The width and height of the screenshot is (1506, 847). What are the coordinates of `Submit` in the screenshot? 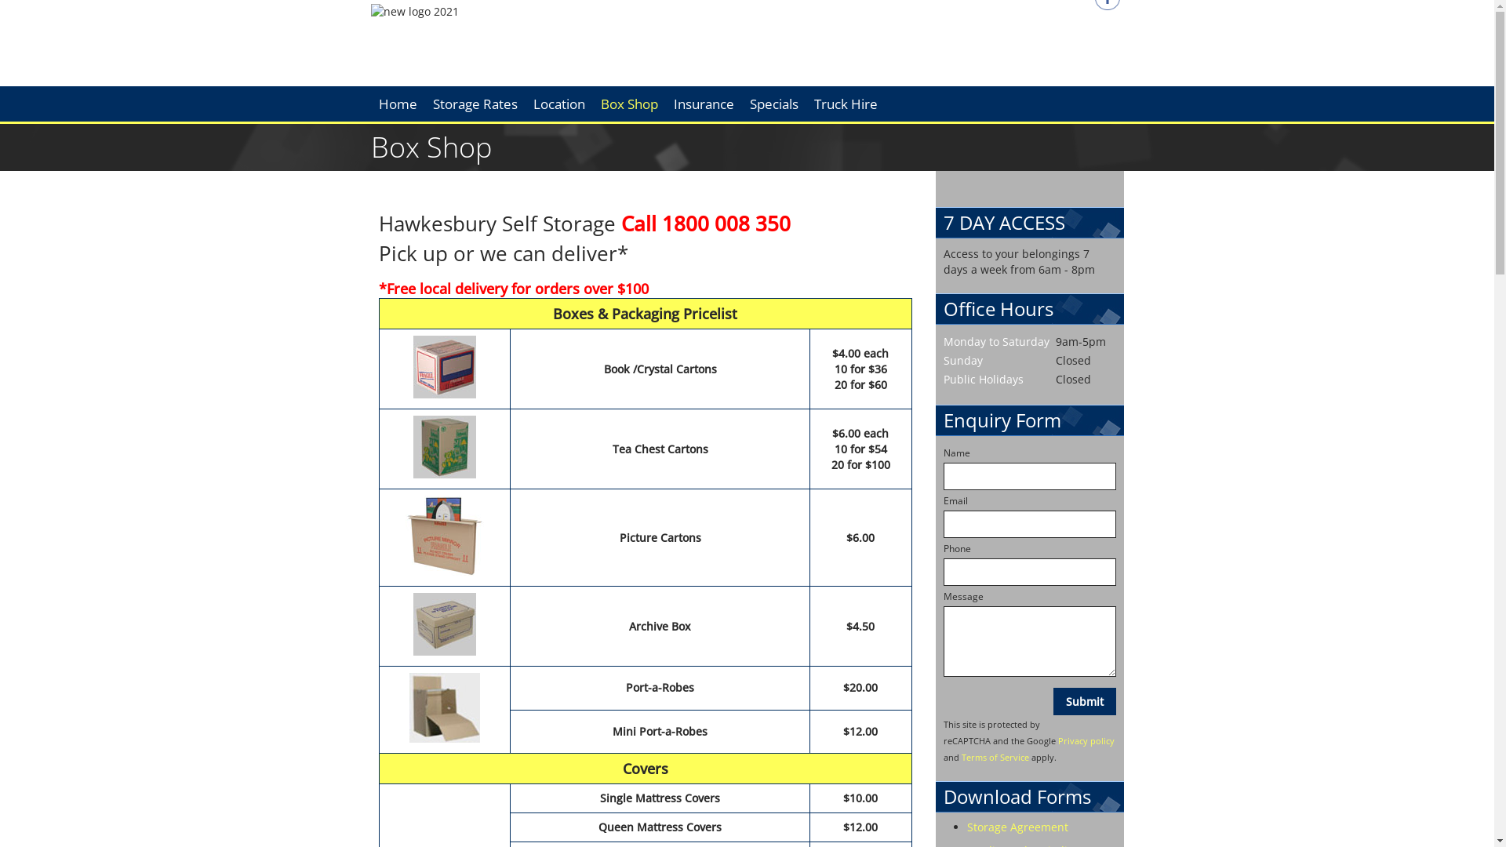 It's located at (1084, 701).